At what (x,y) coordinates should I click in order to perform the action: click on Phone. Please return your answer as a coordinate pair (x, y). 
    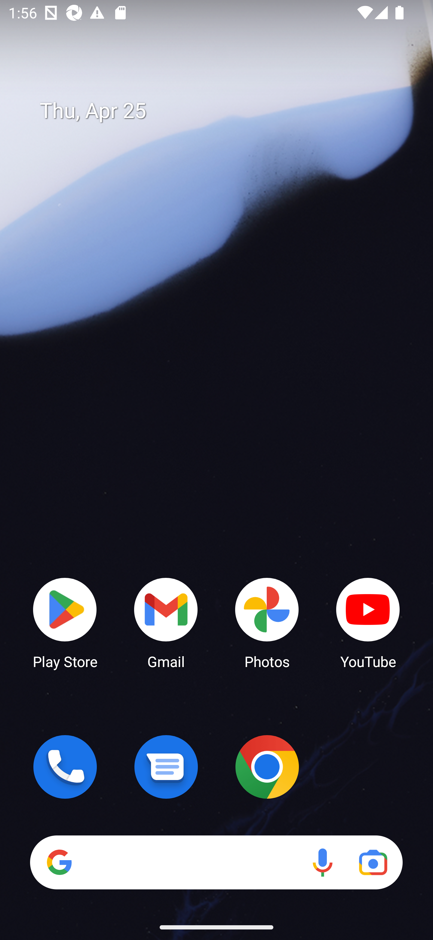
    Looking at the image, I should click on (65, 767).